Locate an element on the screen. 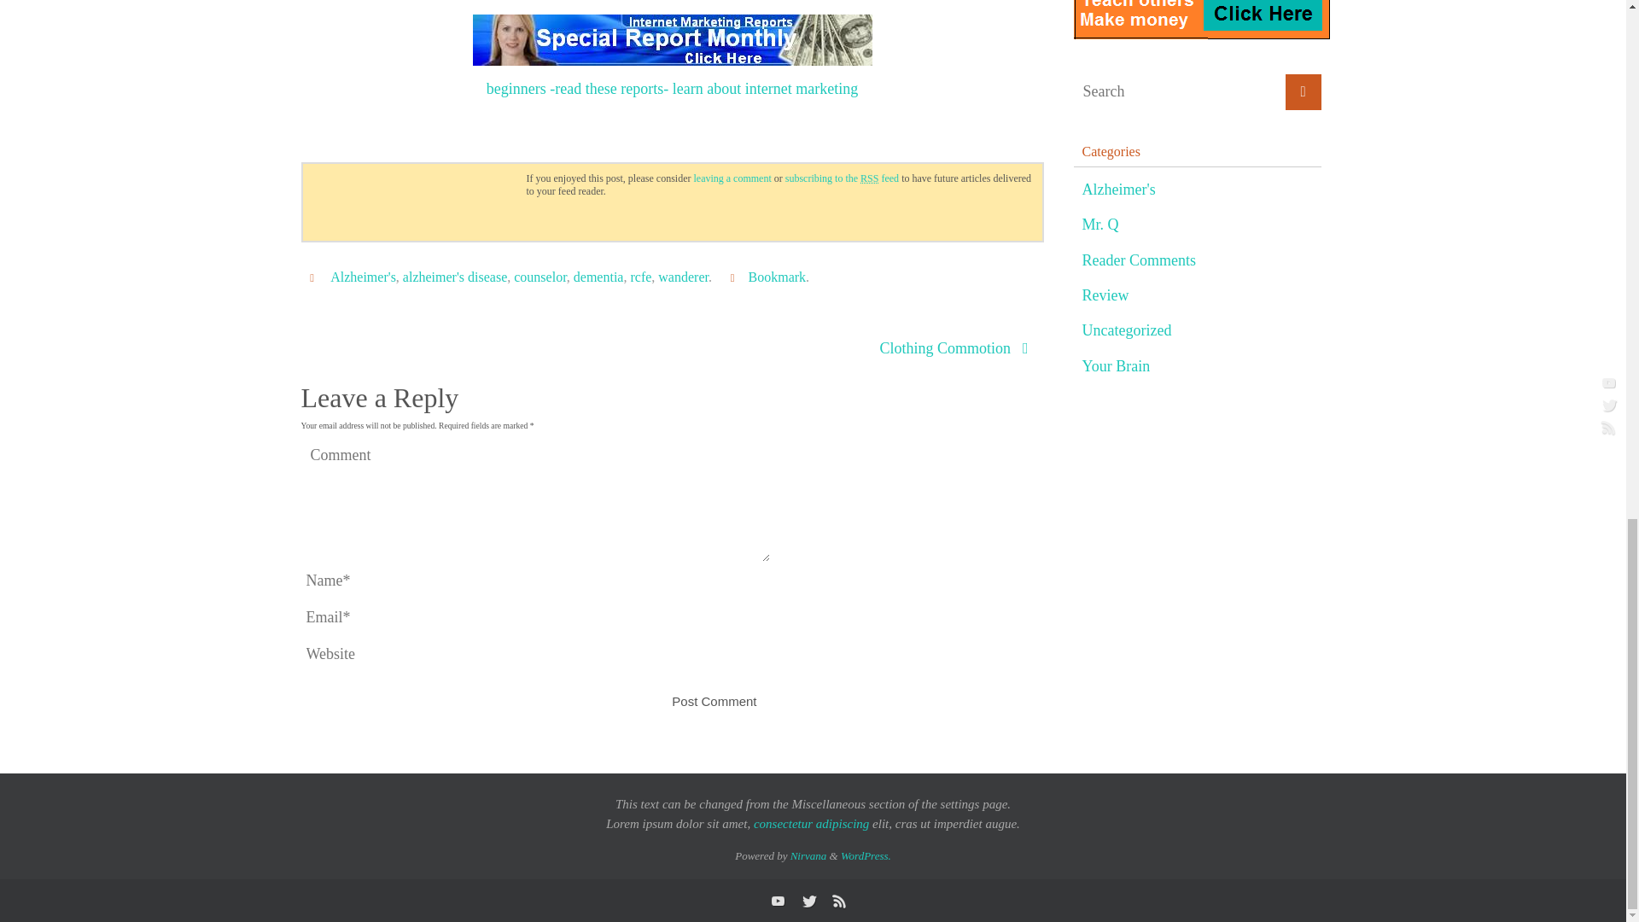  Syndicate this site using RSS is located at coordinates (842, 178).